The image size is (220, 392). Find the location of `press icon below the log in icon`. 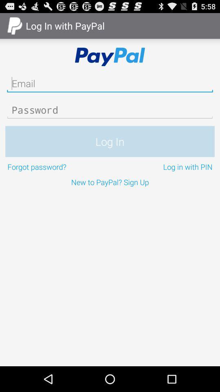

press icon below the log in icon is located at coordinates (58, 167).